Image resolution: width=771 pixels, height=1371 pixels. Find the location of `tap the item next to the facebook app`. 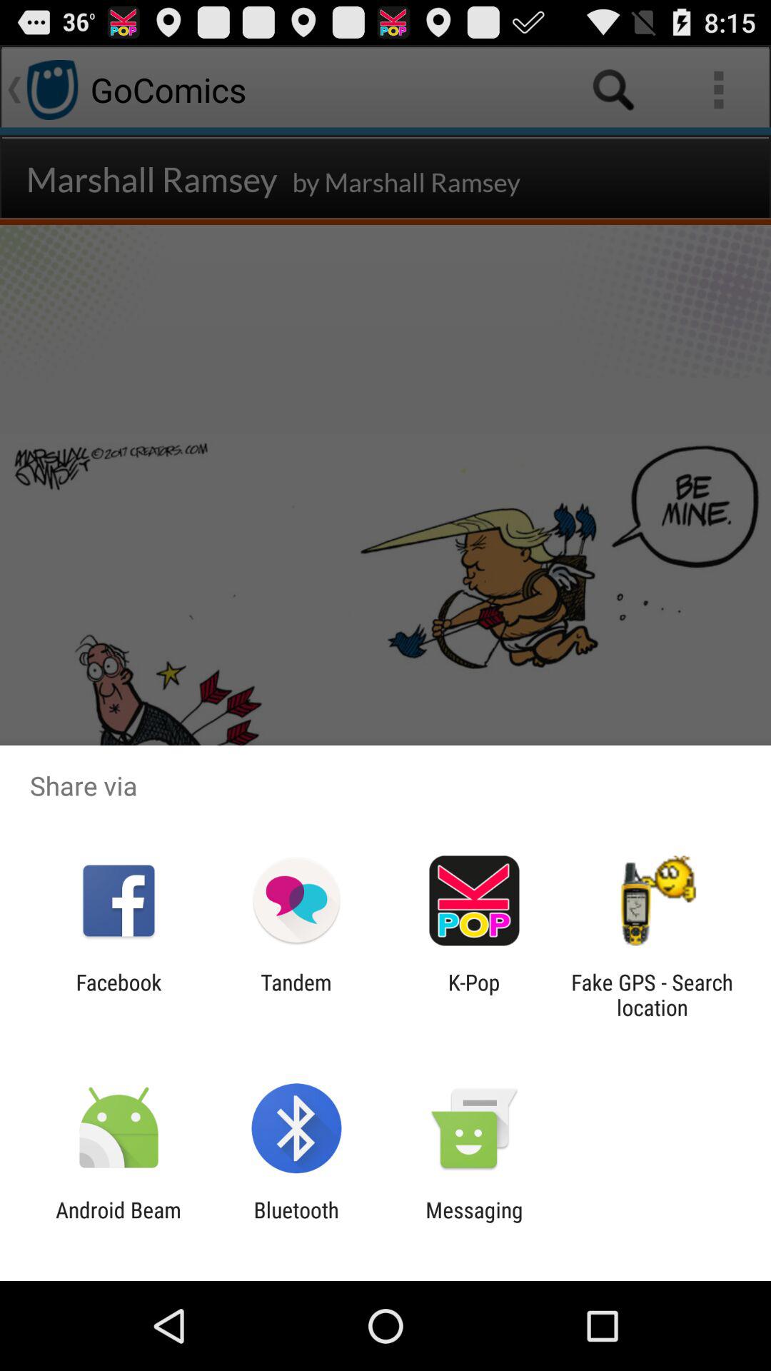

tap the item next to the facebook app is located at coordinates (296, 995).